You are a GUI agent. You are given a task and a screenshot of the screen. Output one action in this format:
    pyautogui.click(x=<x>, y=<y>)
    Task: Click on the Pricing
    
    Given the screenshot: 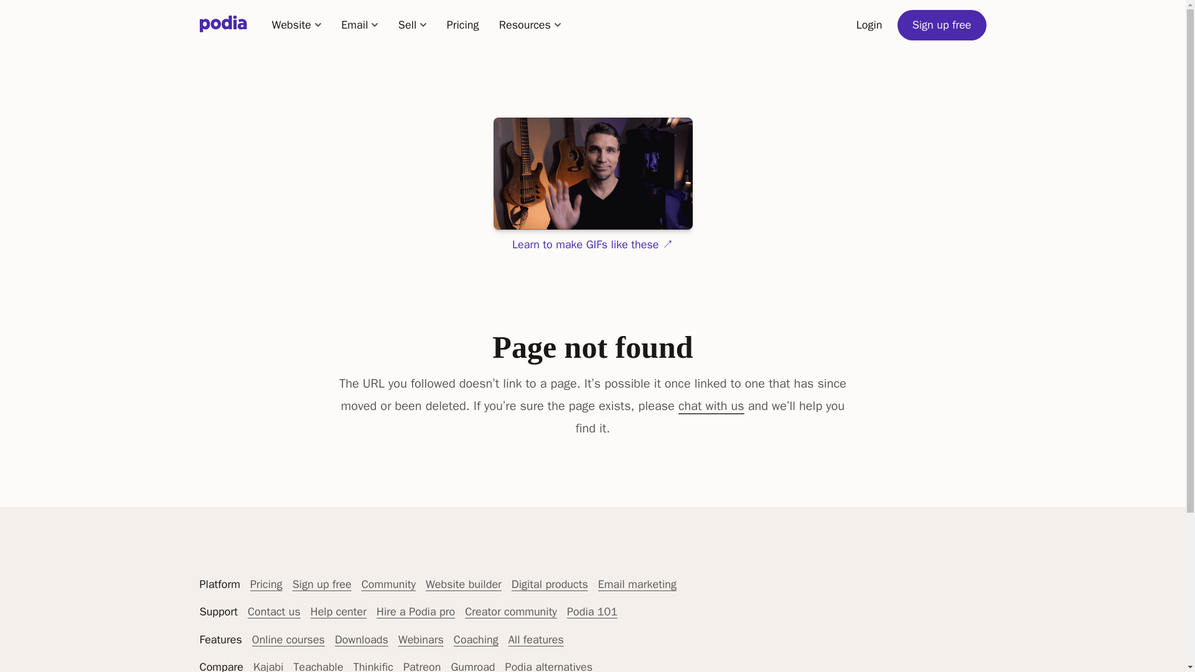 What is the action you would take?
    pyautogui.click(x=266, y=584)
    